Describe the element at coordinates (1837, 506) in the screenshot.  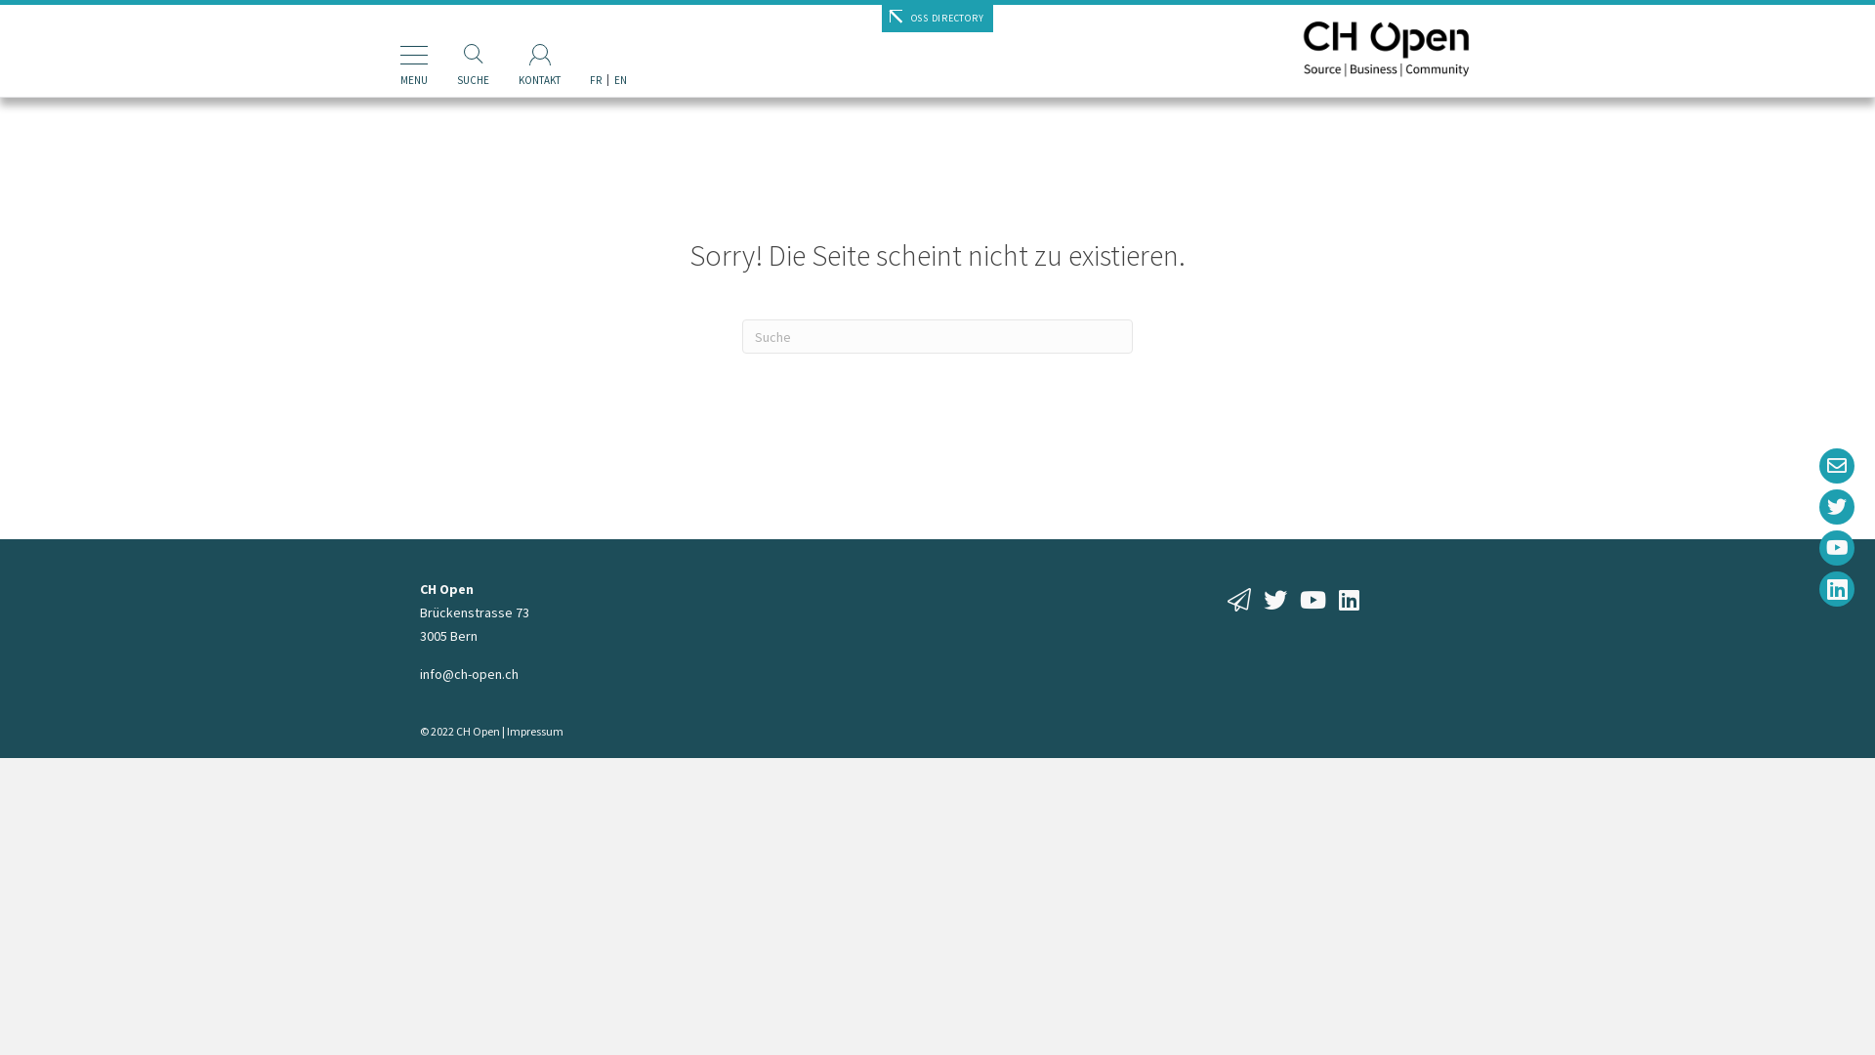
I see `Twitter` at that location.